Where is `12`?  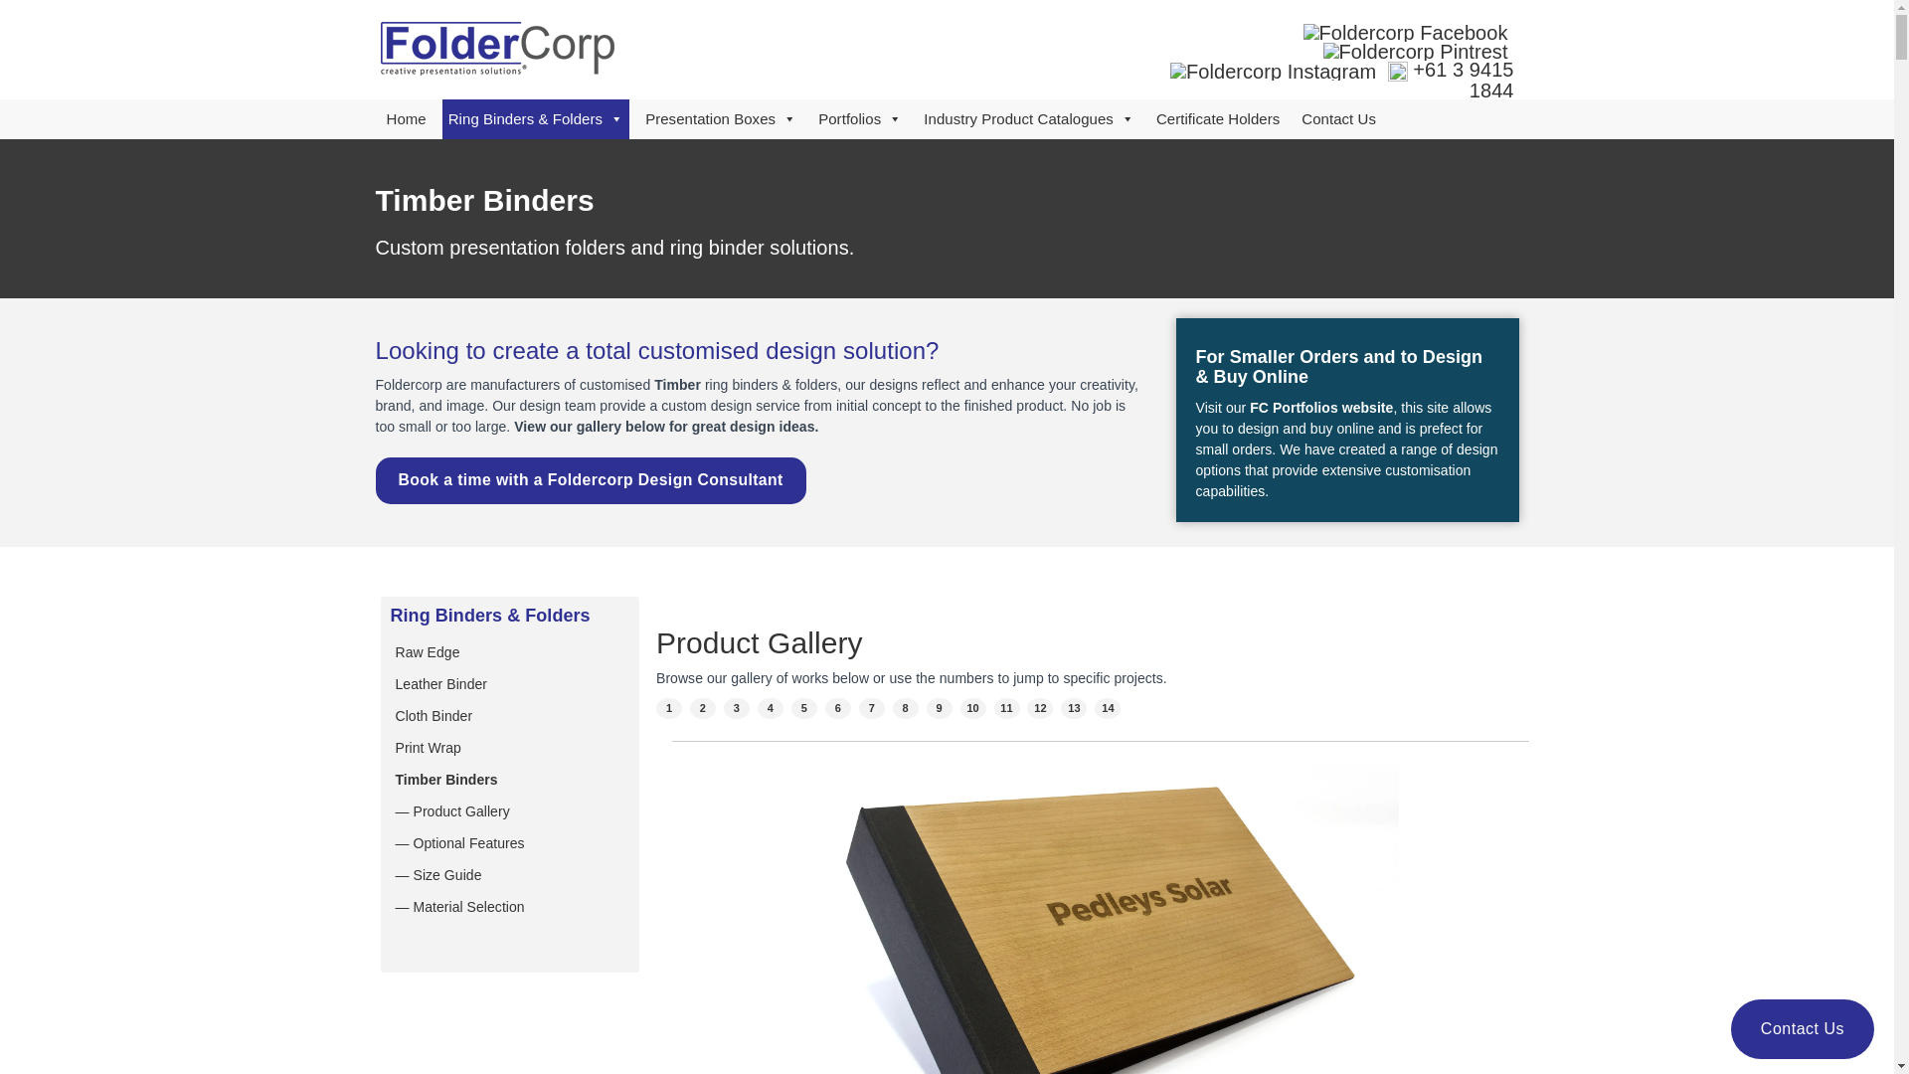
12 is located at coordinates (1040, 709).